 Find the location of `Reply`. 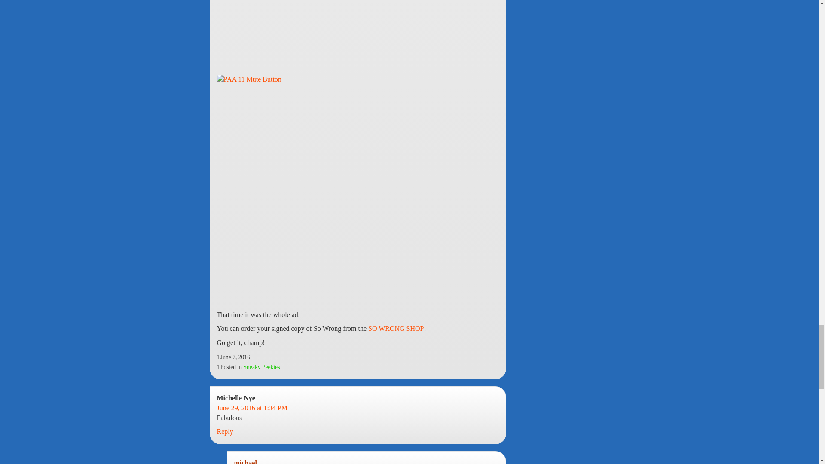

Reply is located at coordinates (224, 431).